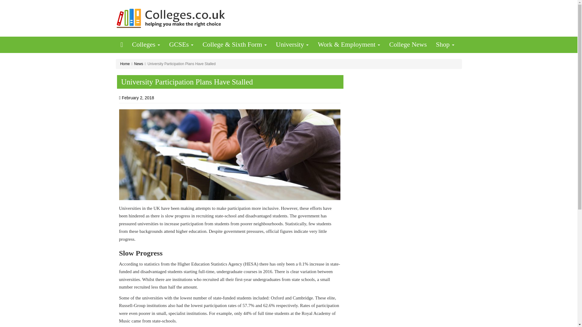 This screenshot has width=582, height=327. I want to click on GCSEs, so click(181, 44).